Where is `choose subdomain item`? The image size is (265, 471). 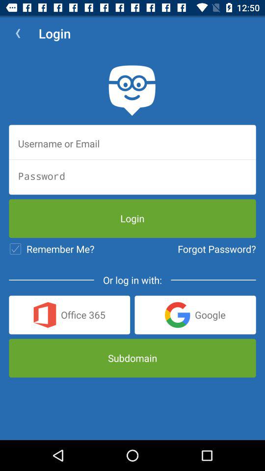 choose subdomain item is located at coordinates (132, 358).